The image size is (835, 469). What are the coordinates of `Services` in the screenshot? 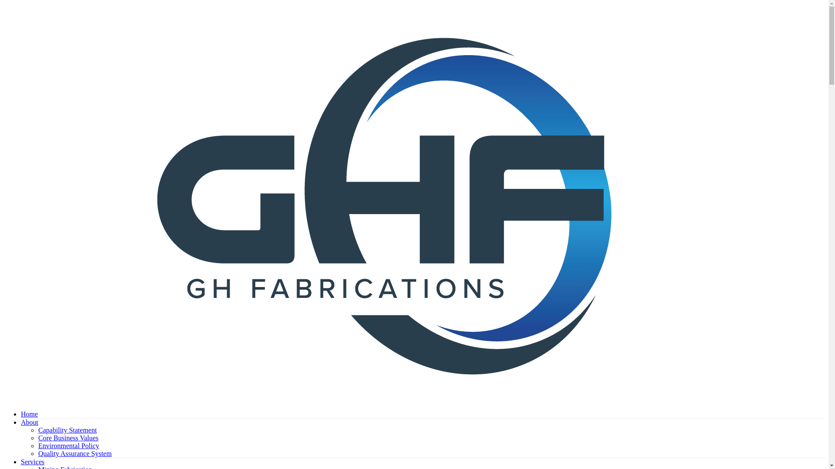 It's located at (33, 462).